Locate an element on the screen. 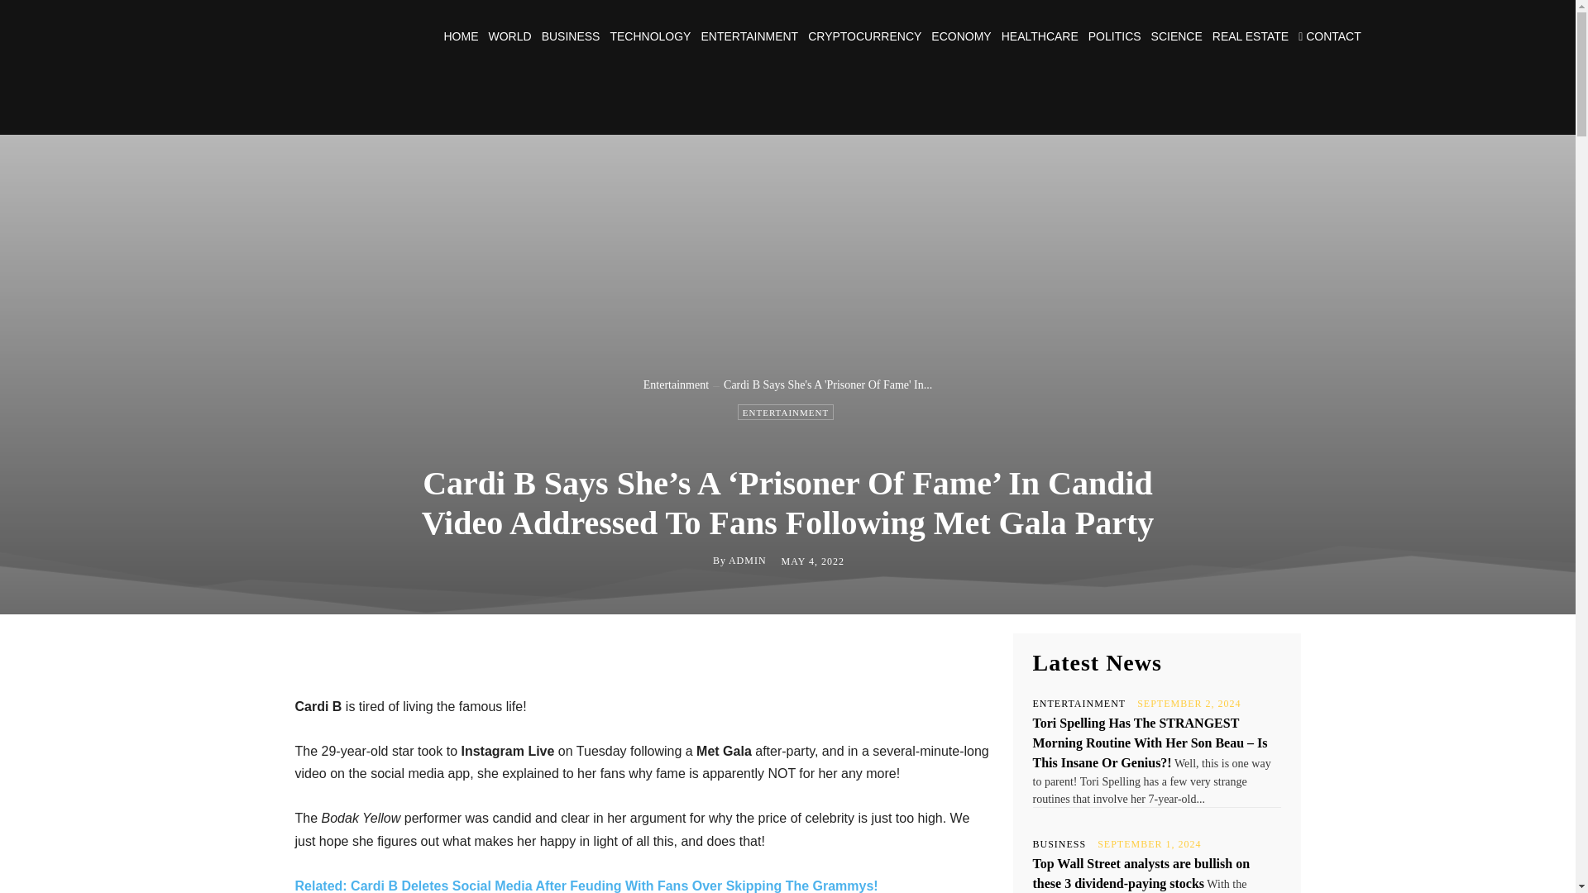 The image size is (1588, 893). BUSINESS is located at coordinates (571, 36).